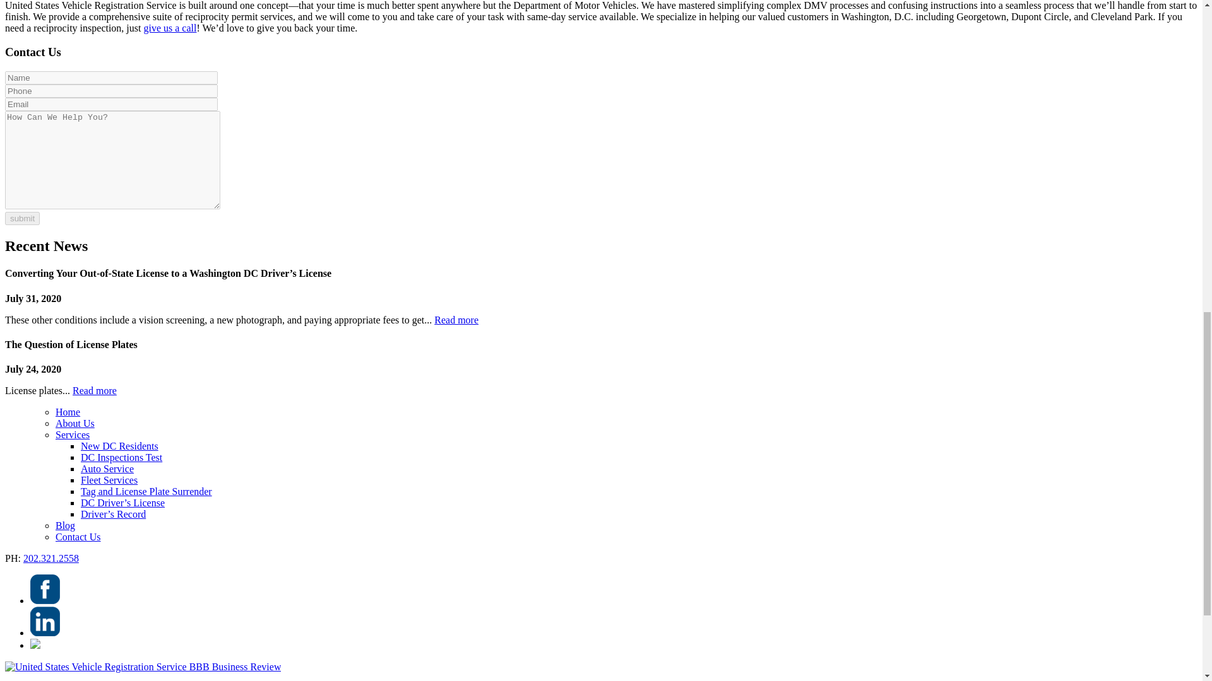  I want to click on Read more, so click(456, 320).